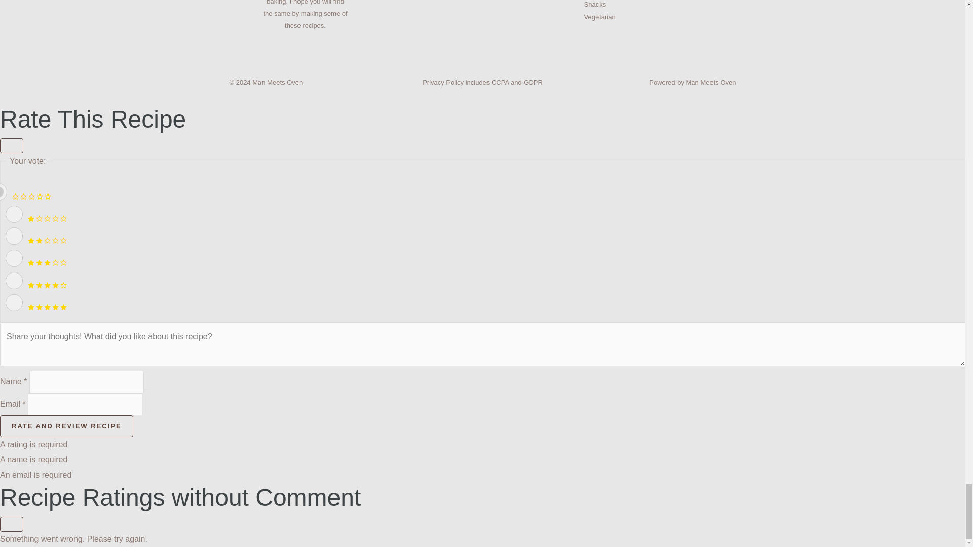  Describe the element at coordinates (14, 281) in the screenshot. I see `4` at that location.